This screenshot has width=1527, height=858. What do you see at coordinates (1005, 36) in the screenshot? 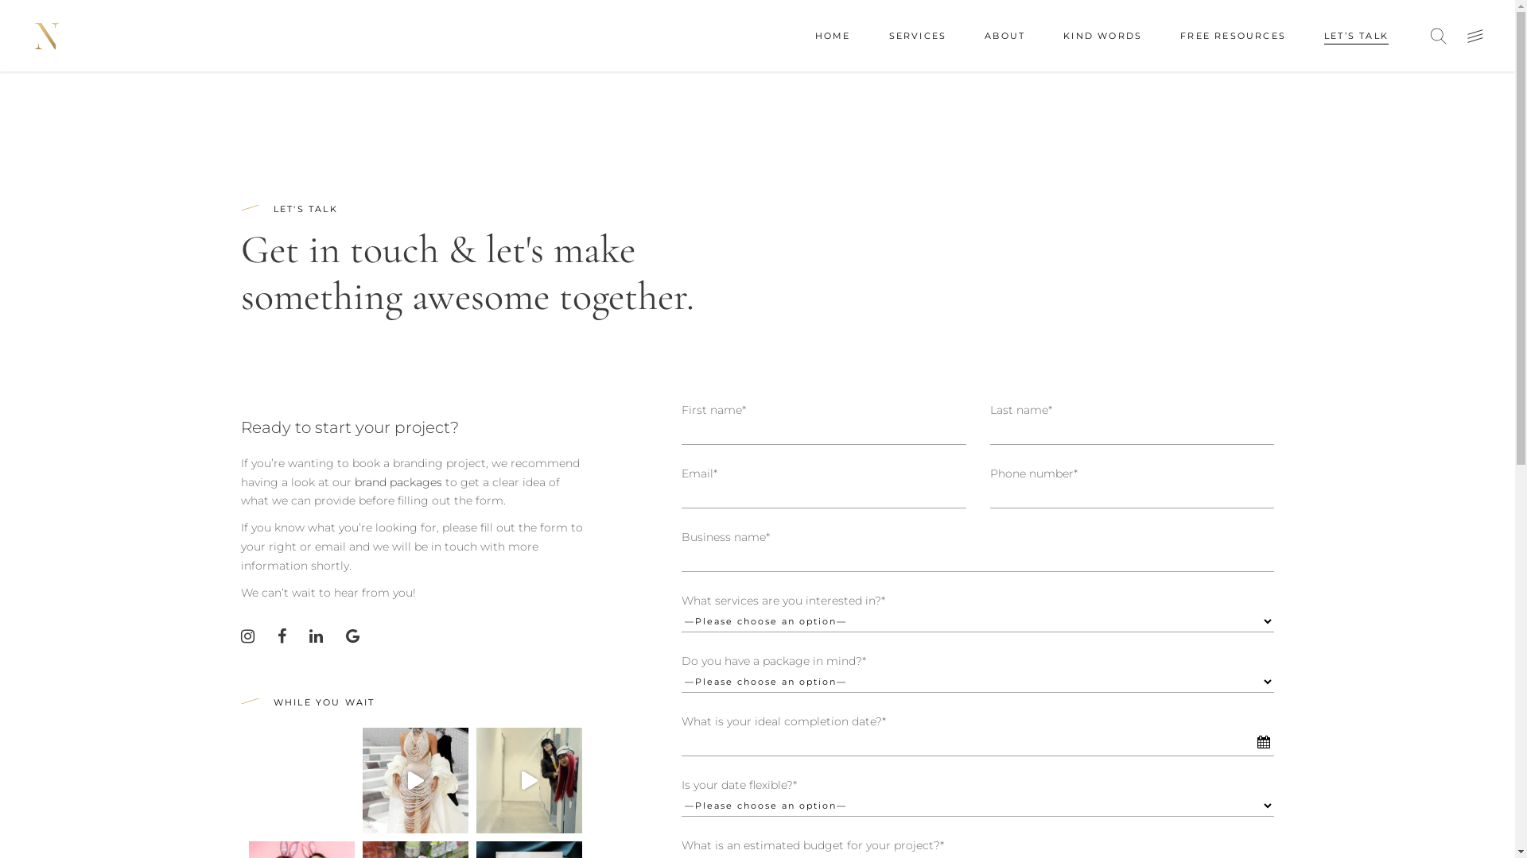
I see `ABOUT` at bounding box center [1005, 36].